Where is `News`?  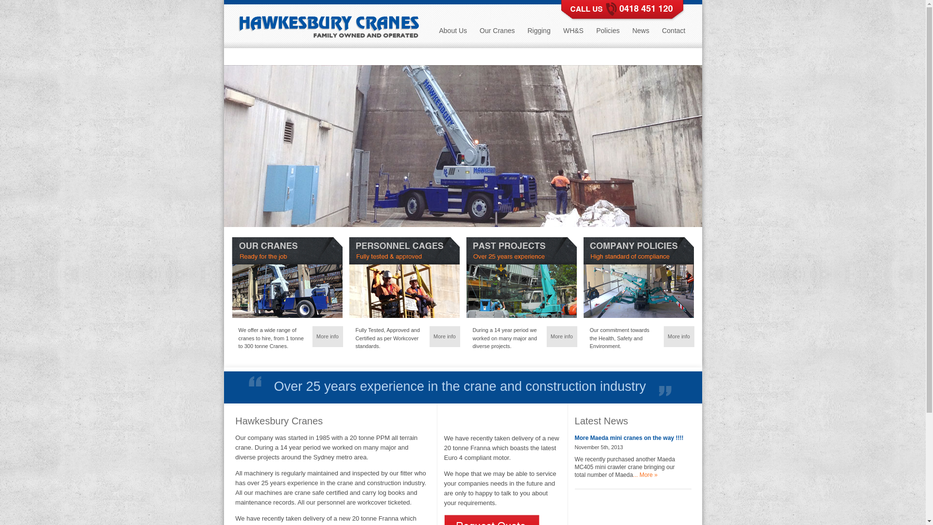 News is located at coordinates (640, 34).